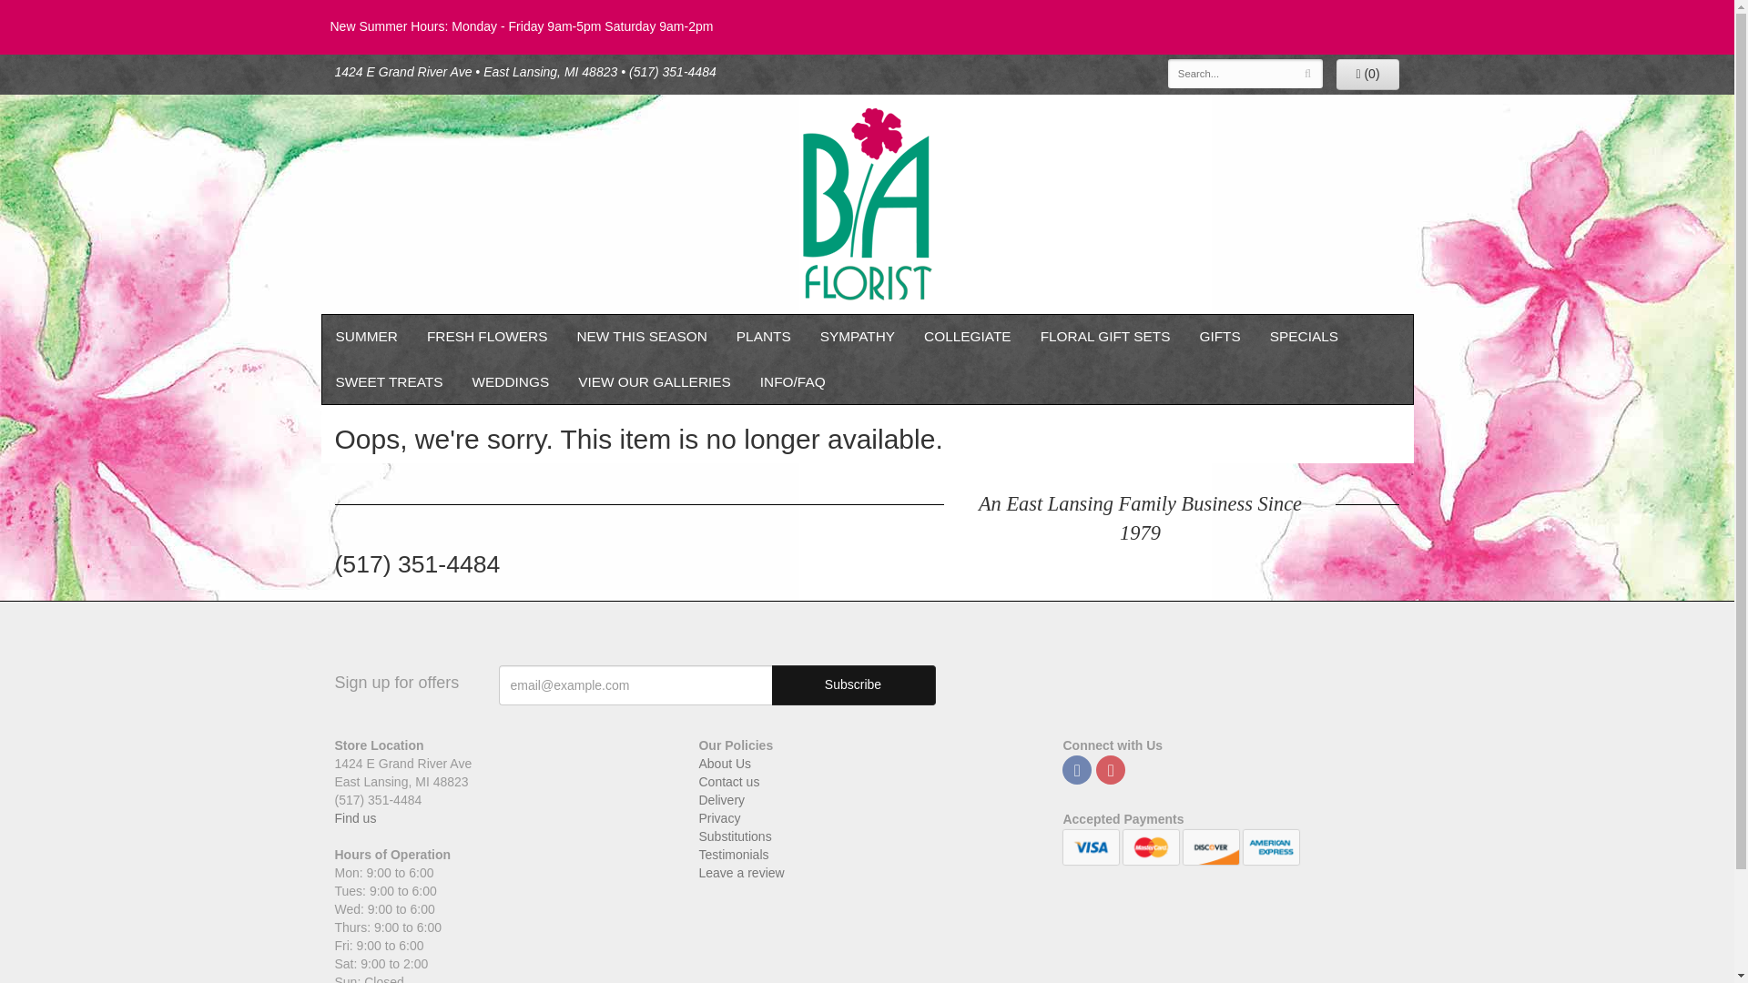  What do you see at coordinates (967, 337) in the screenshot?
I see `COLLEGIATE` at bounding box center [967, 337].